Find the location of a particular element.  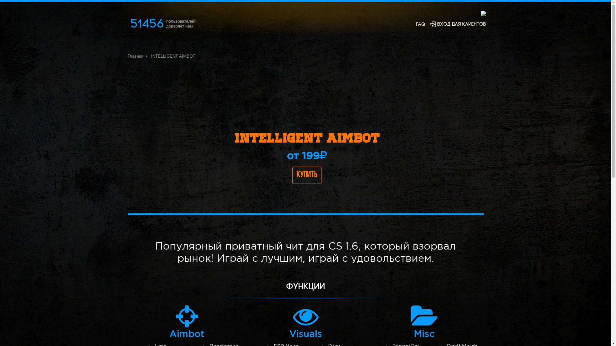

FAQ is located at coordinates (420, 25).